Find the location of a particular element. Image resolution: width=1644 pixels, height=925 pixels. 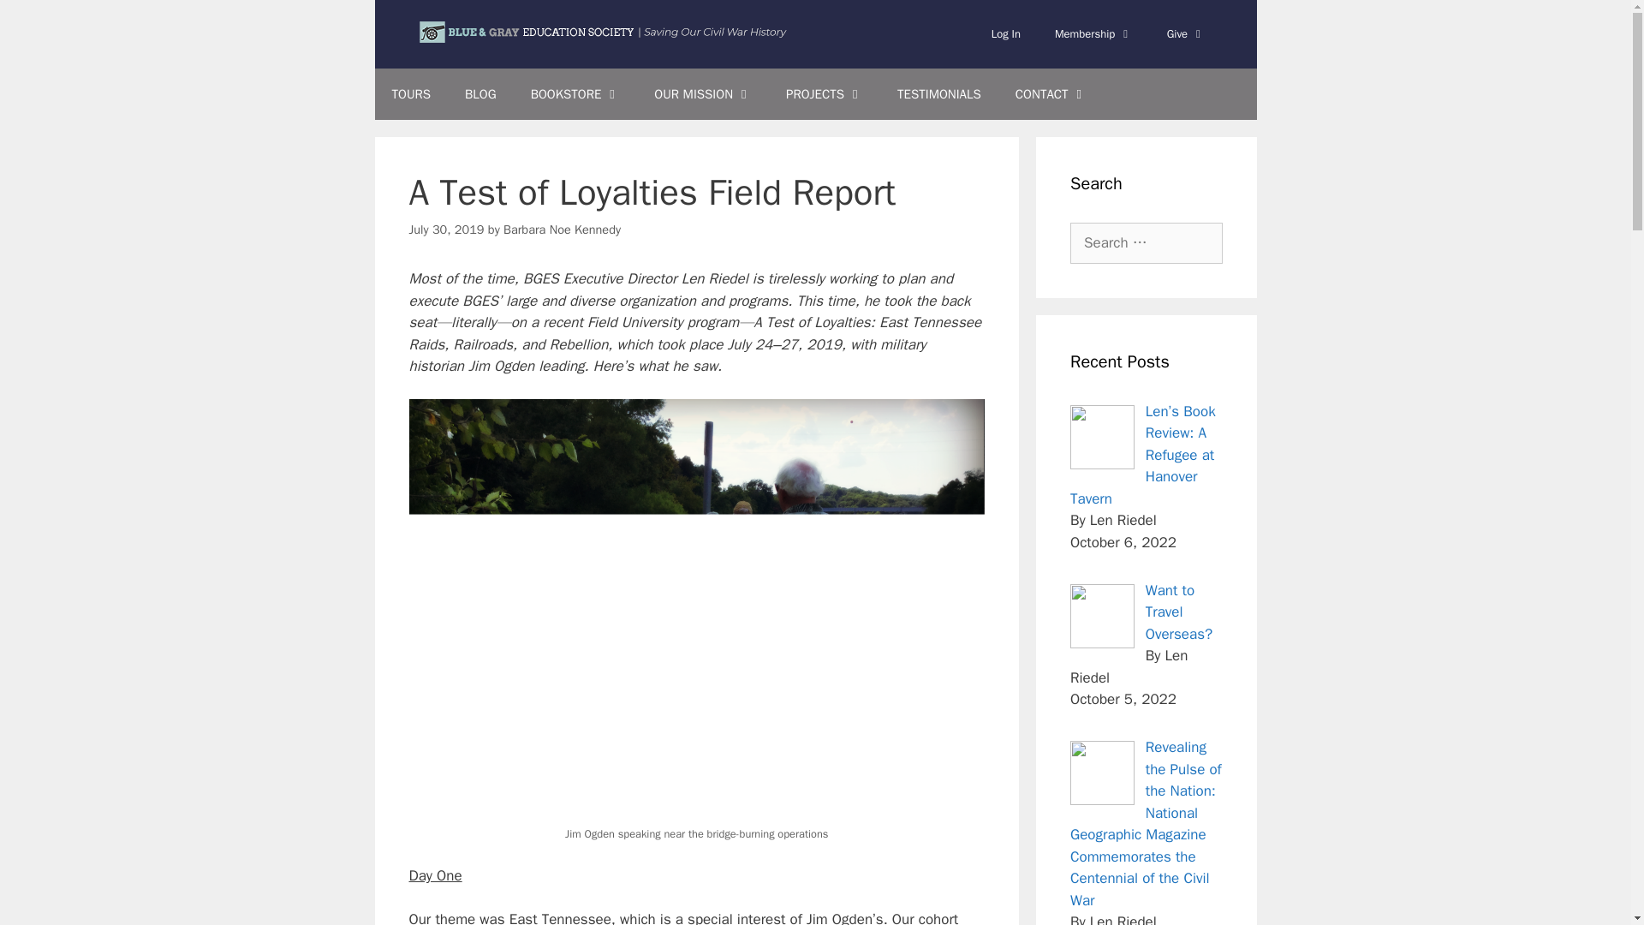

Log In is located at coordinates (1005, 34).